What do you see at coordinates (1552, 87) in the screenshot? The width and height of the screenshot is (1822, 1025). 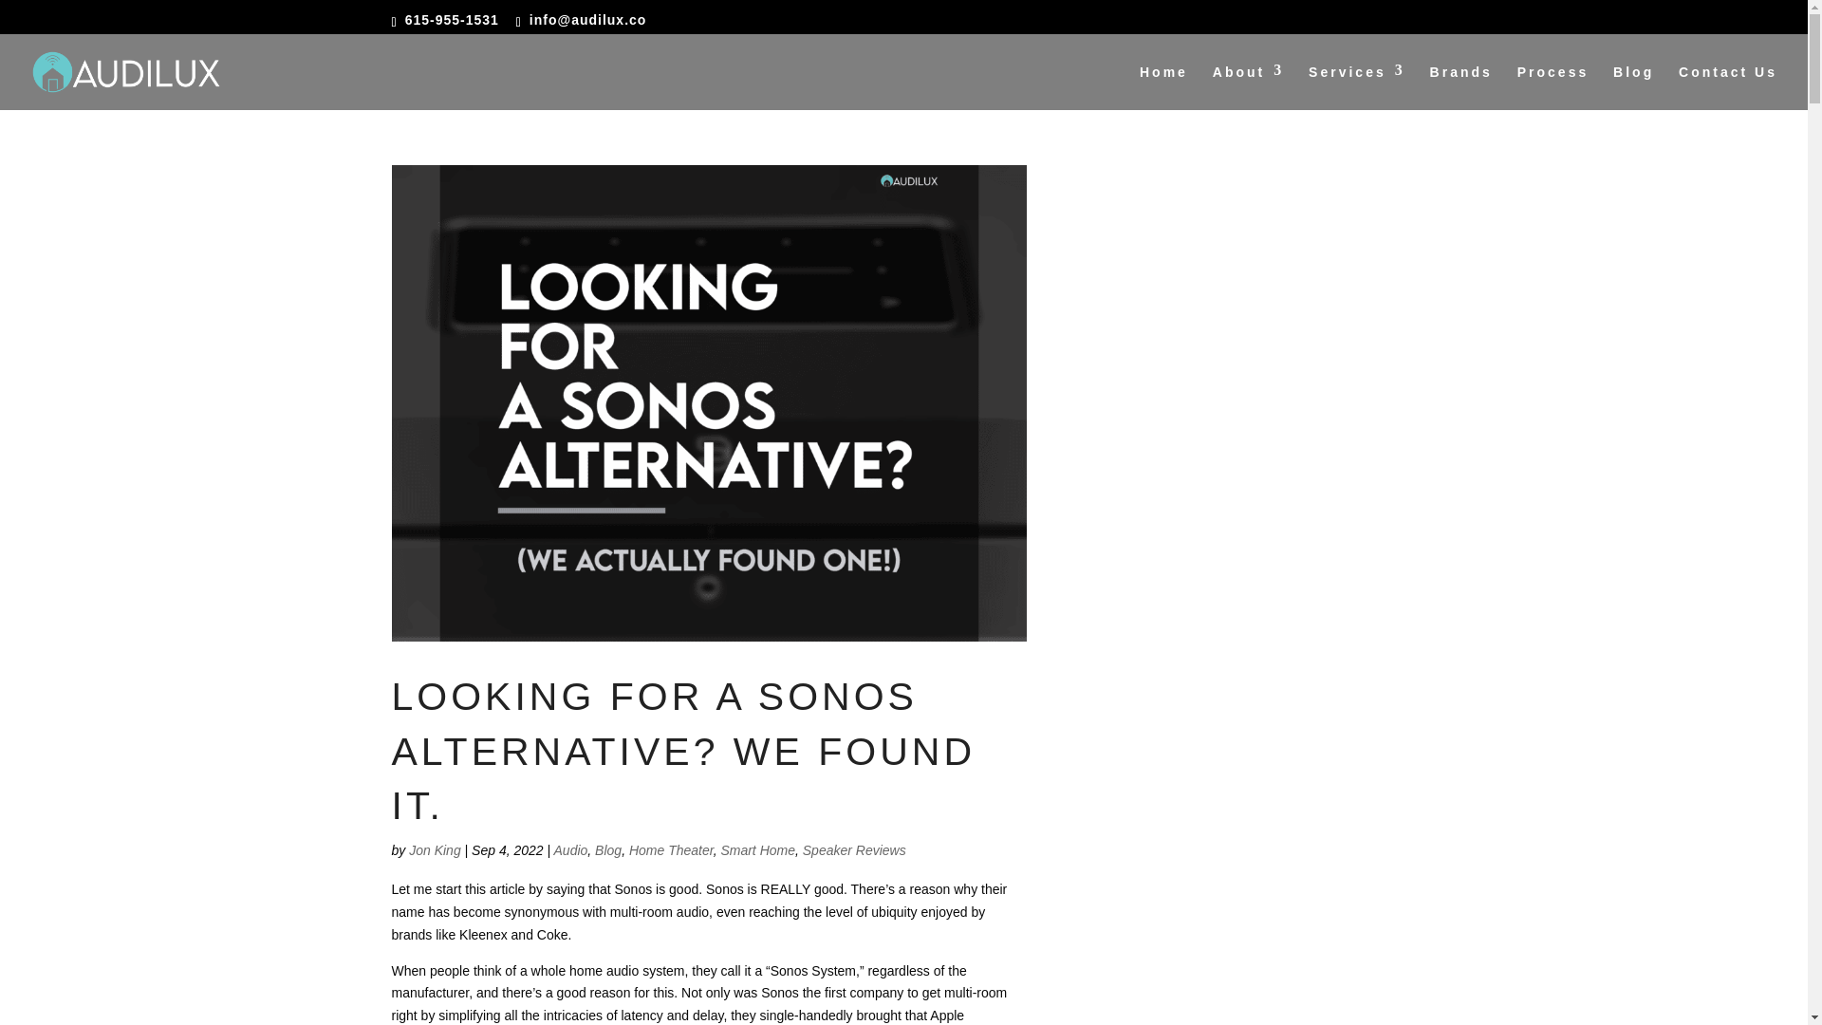 I see `Process` at bounding box center [1552, 87].